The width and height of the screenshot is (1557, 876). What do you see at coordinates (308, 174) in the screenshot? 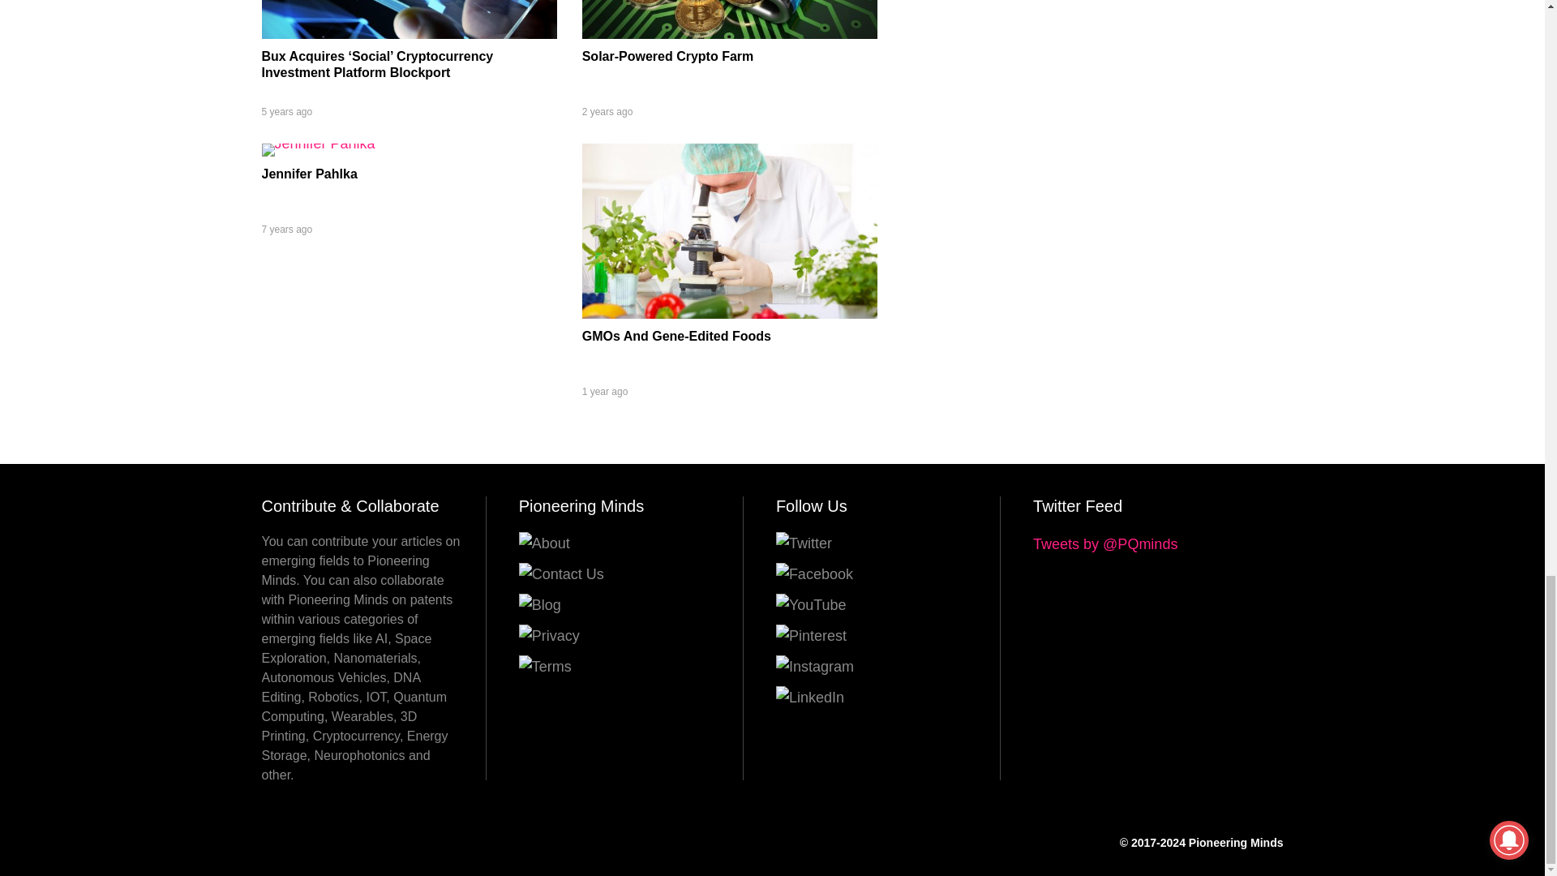
I see `Jennifer Pahlka` at bounding box center [308, 174].